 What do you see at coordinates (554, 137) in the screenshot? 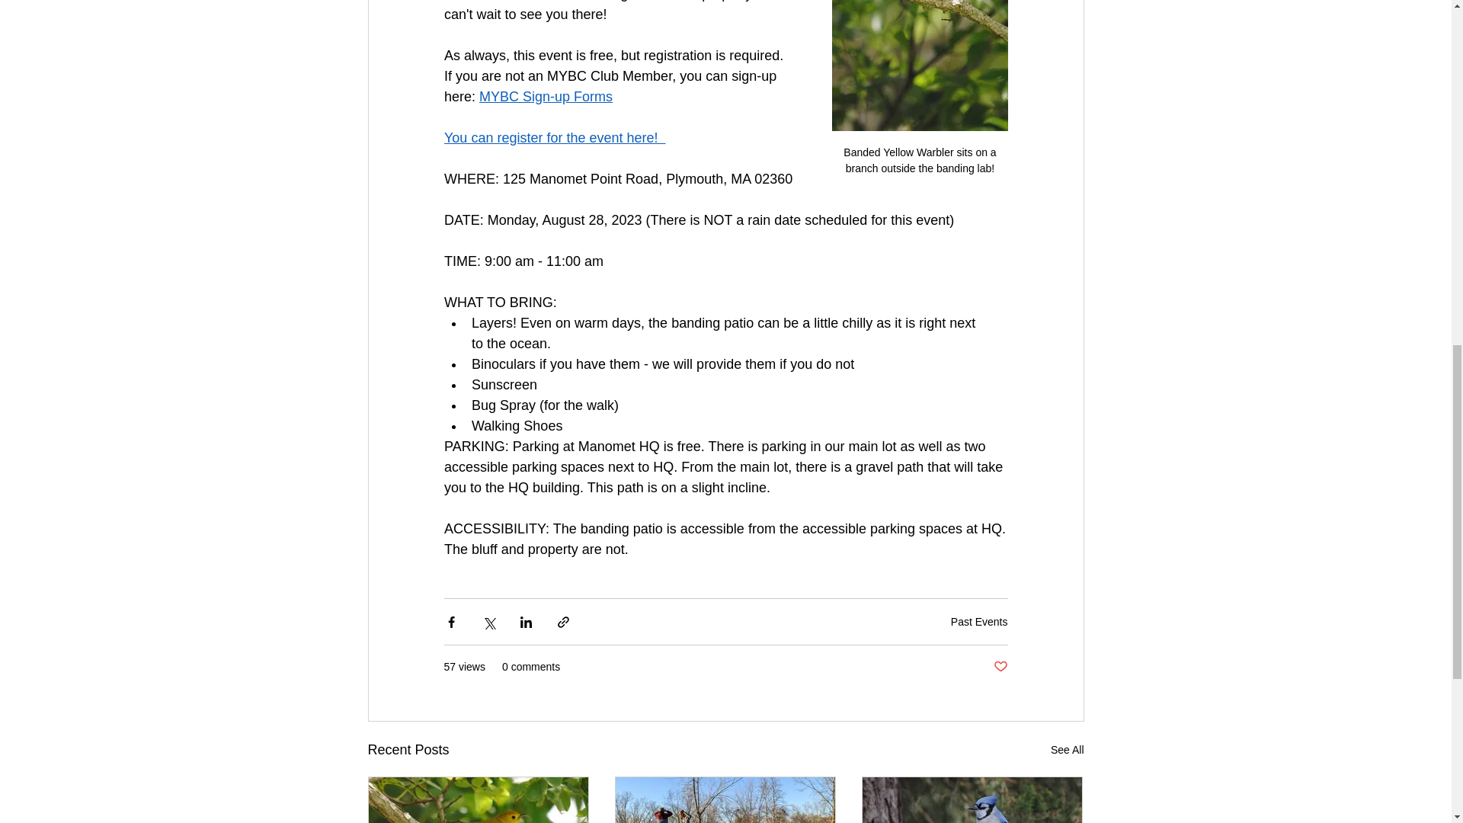
I see `You can register for the event here!  ` at bounding box center [554, 137].